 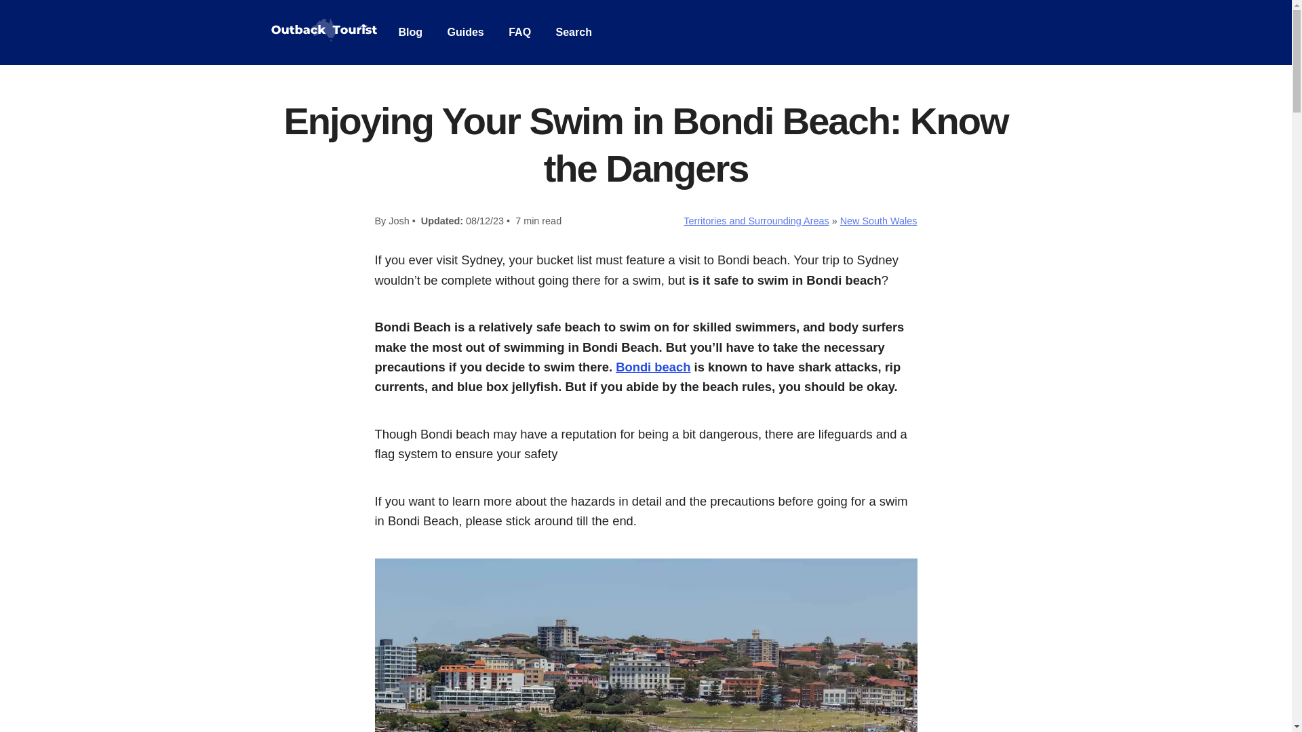 What do you see at coordinates (466, 32) in the screenshot?
I see `Guides` at bounding box center [466, 32].